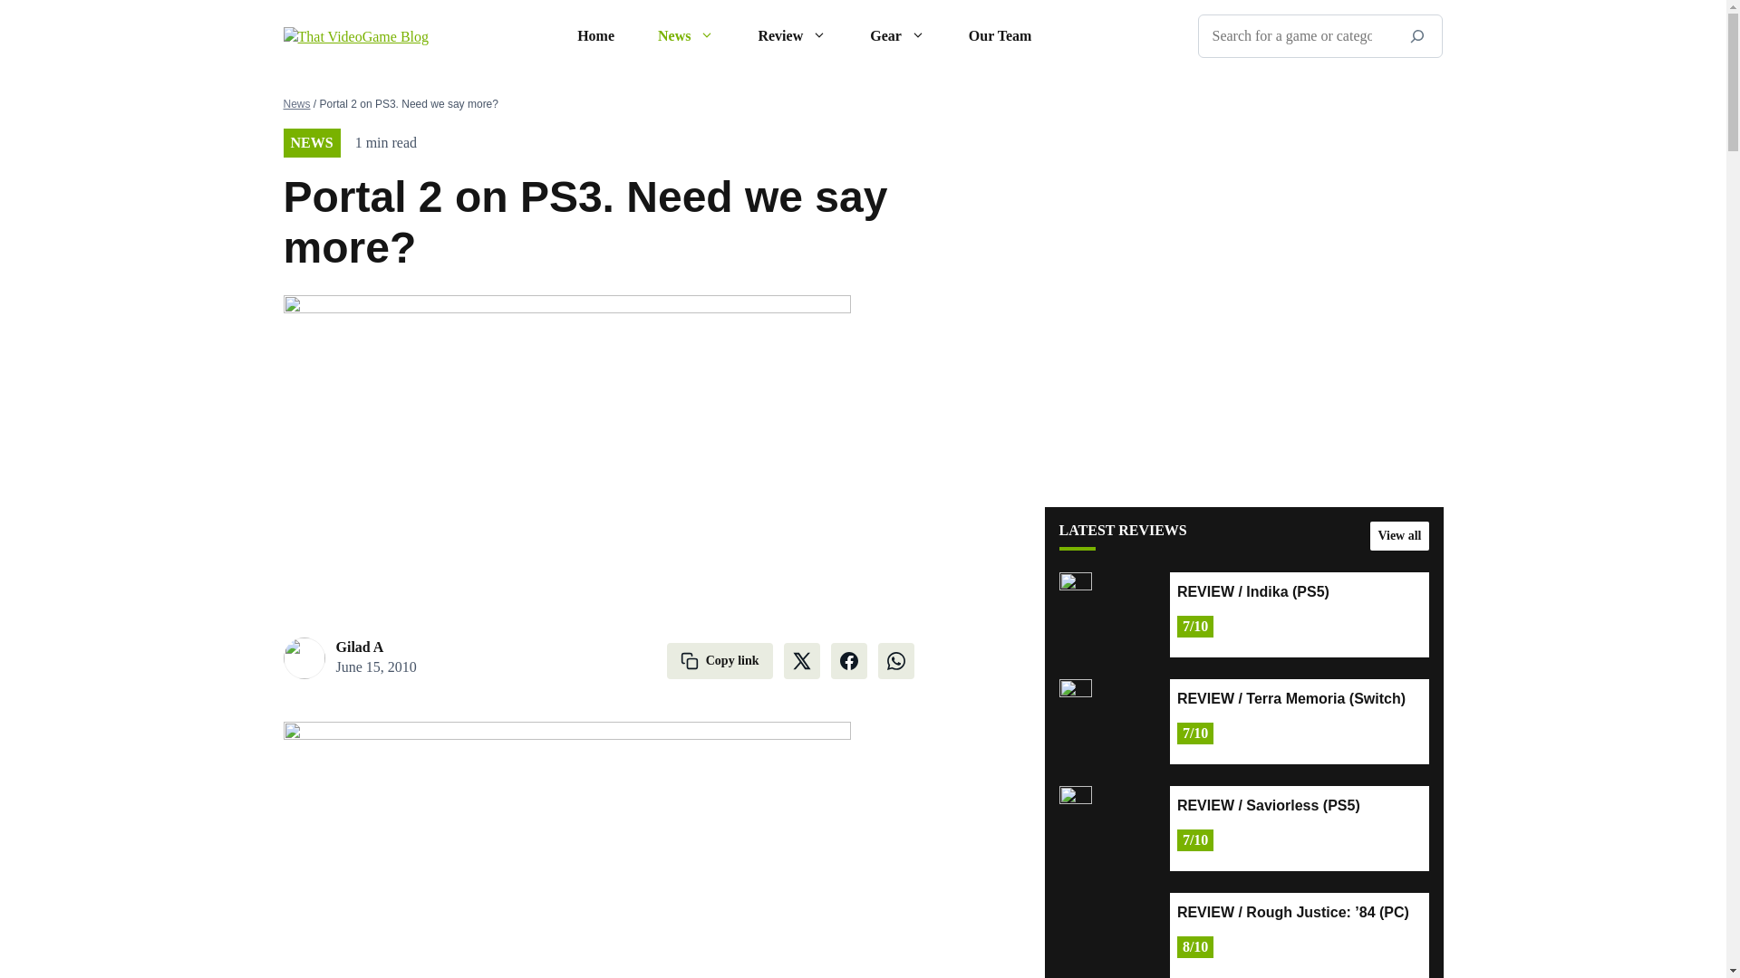  What do you see at coordinates (897, 36) in the screenshot?
I see `Gear` at bounding box center [897, 36].